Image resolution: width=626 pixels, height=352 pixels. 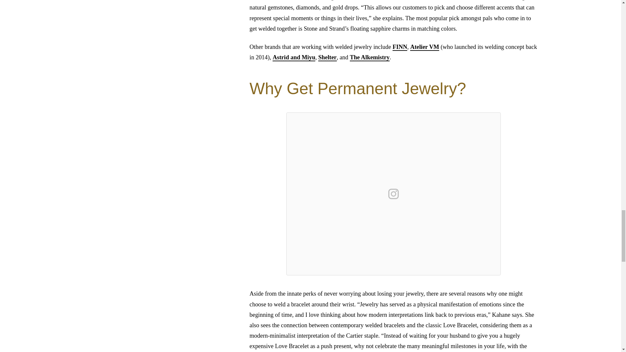 What do you see at coordinates (393, 194) in the screenshot?
I see `View on Instagram` at bounding box center [393, 194].